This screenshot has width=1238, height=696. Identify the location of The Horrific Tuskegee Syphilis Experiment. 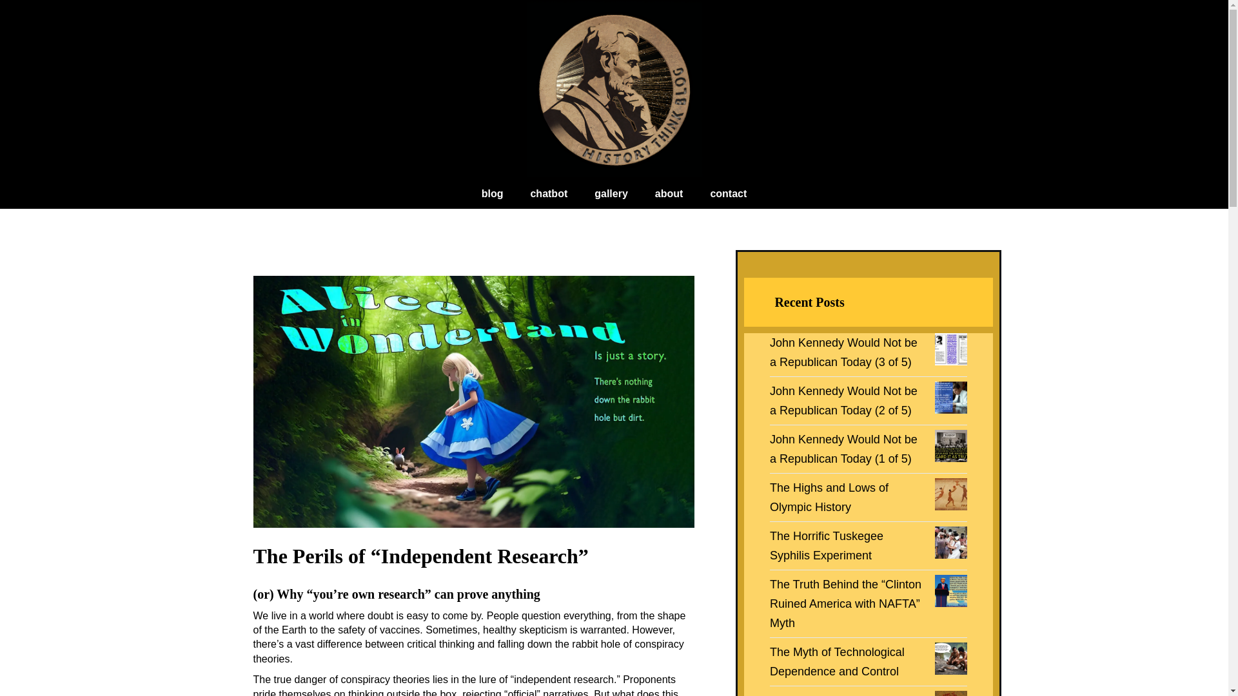
(827, 545).